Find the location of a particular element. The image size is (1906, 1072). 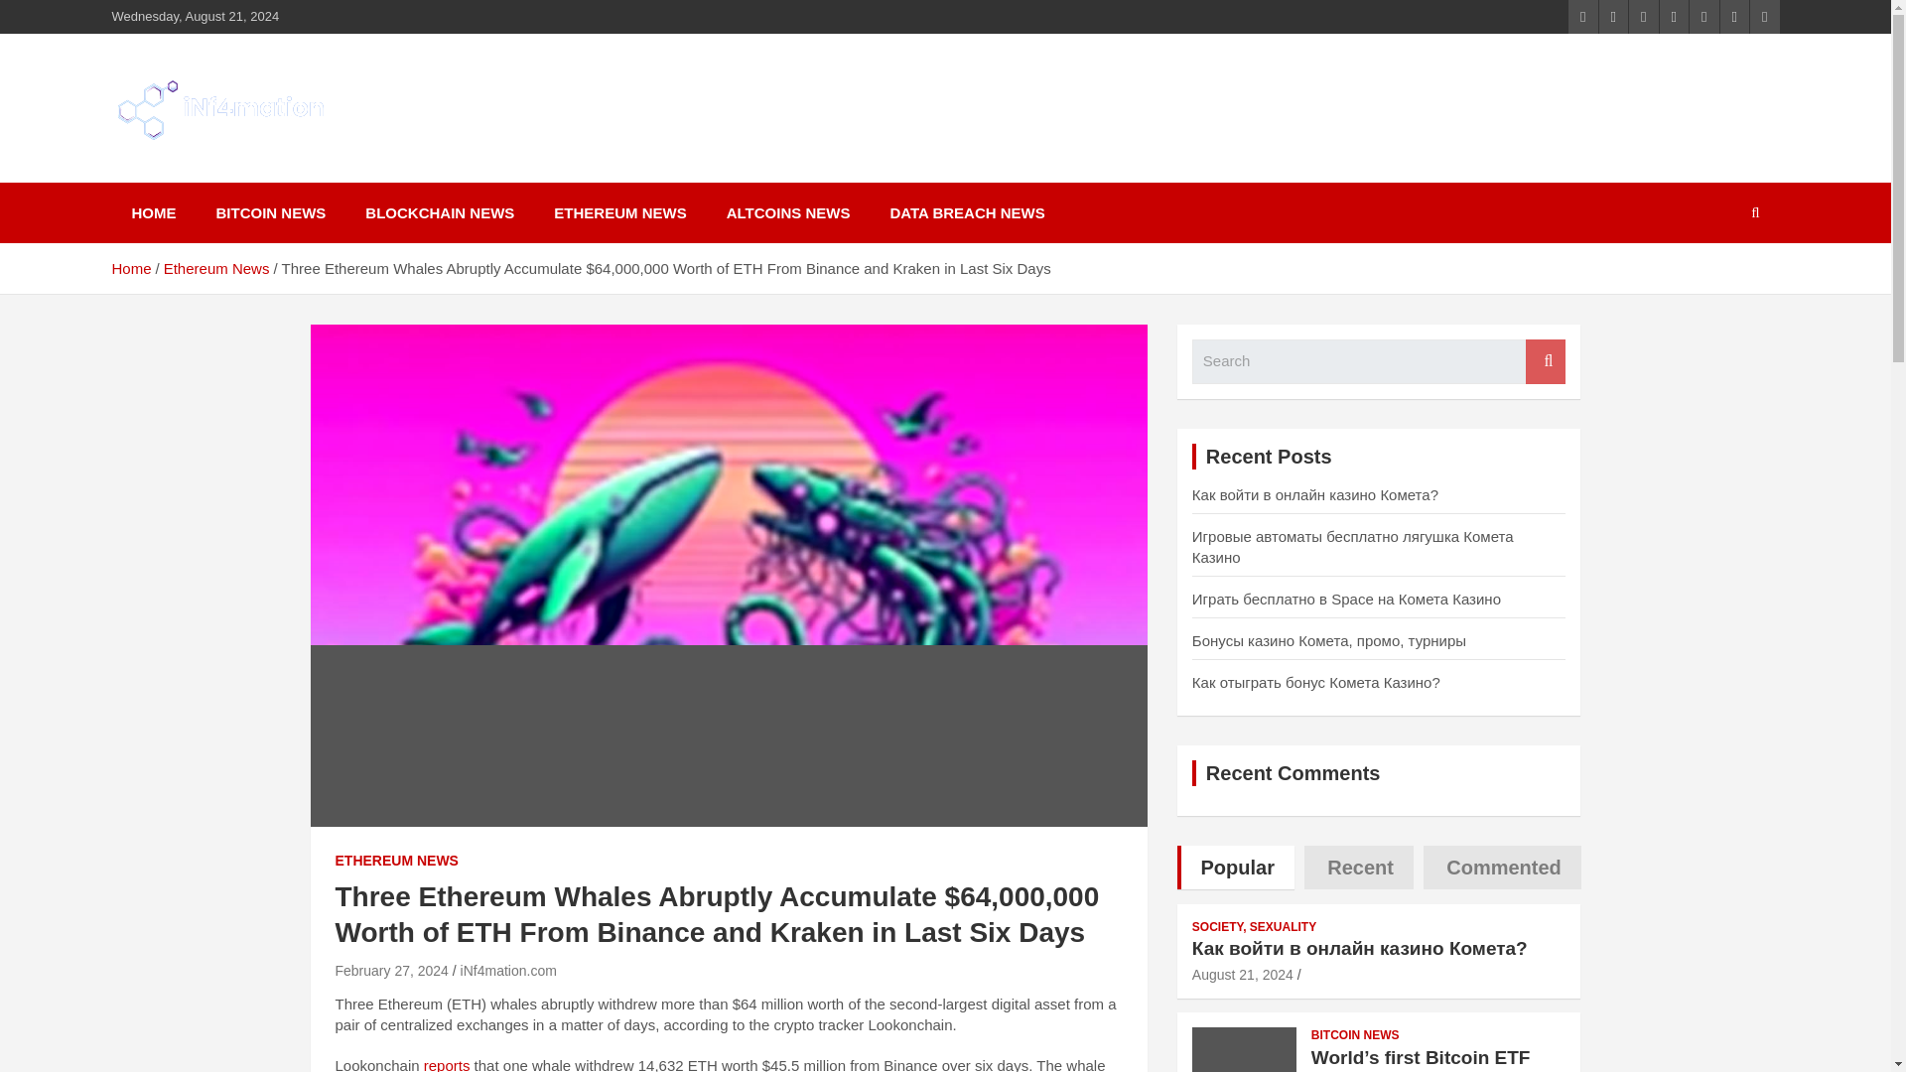

February 27, 2024 is located at coordinates (391, 971).